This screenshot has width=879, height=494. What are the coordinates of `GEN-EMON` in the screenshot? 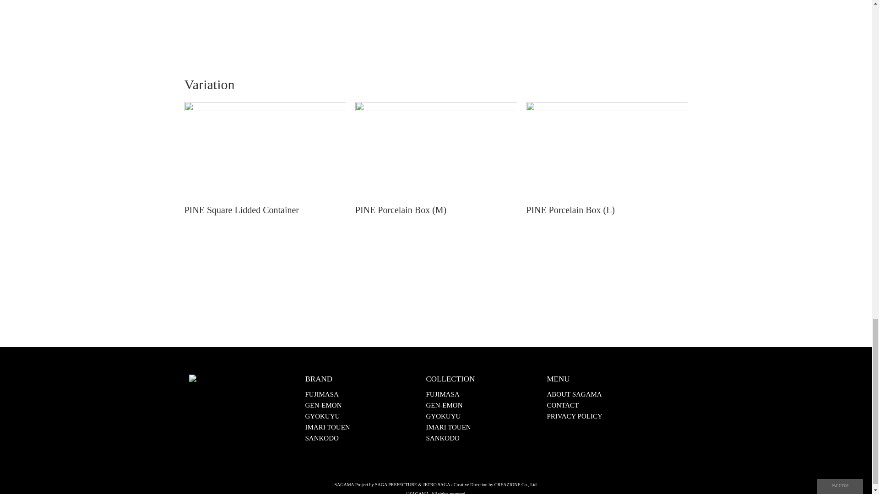 It's located at (444, 405).